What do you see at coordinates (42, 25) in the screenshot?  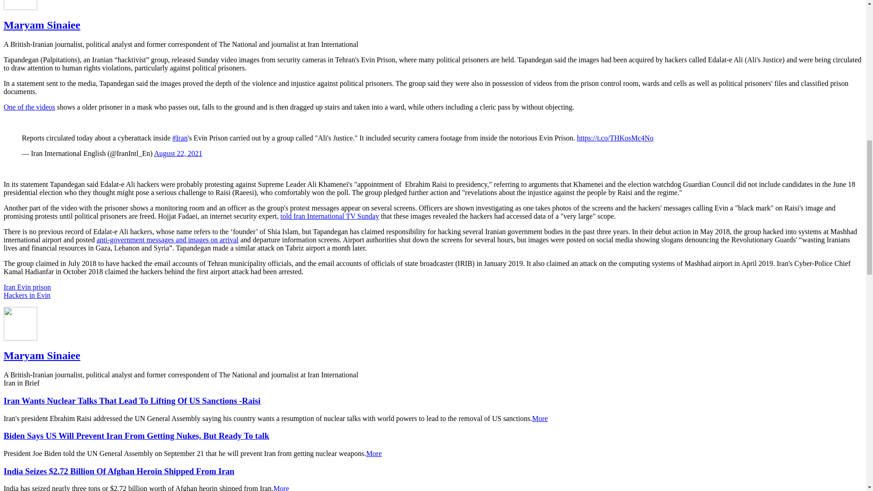 I see `Maryam Sinaiee` at bounding box center [42, 25].